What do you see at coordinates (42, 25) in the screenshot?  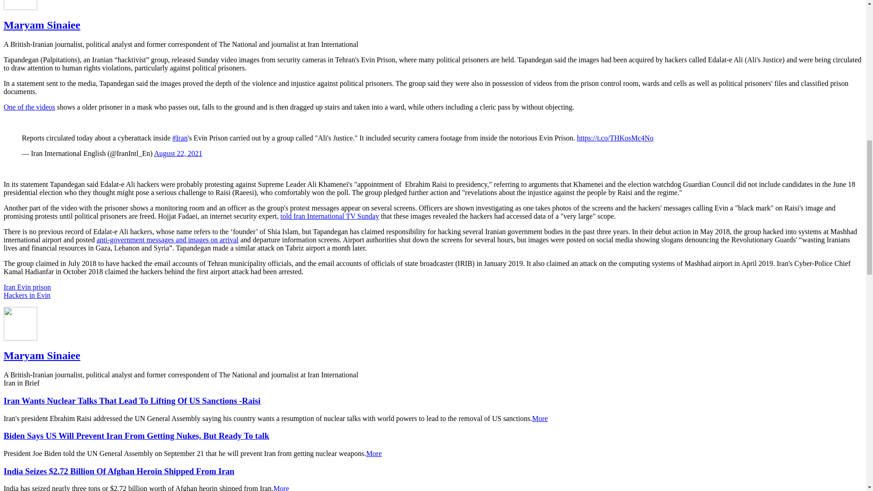 I see `Maryam Sinaiee` at bounding box center [42, 25].